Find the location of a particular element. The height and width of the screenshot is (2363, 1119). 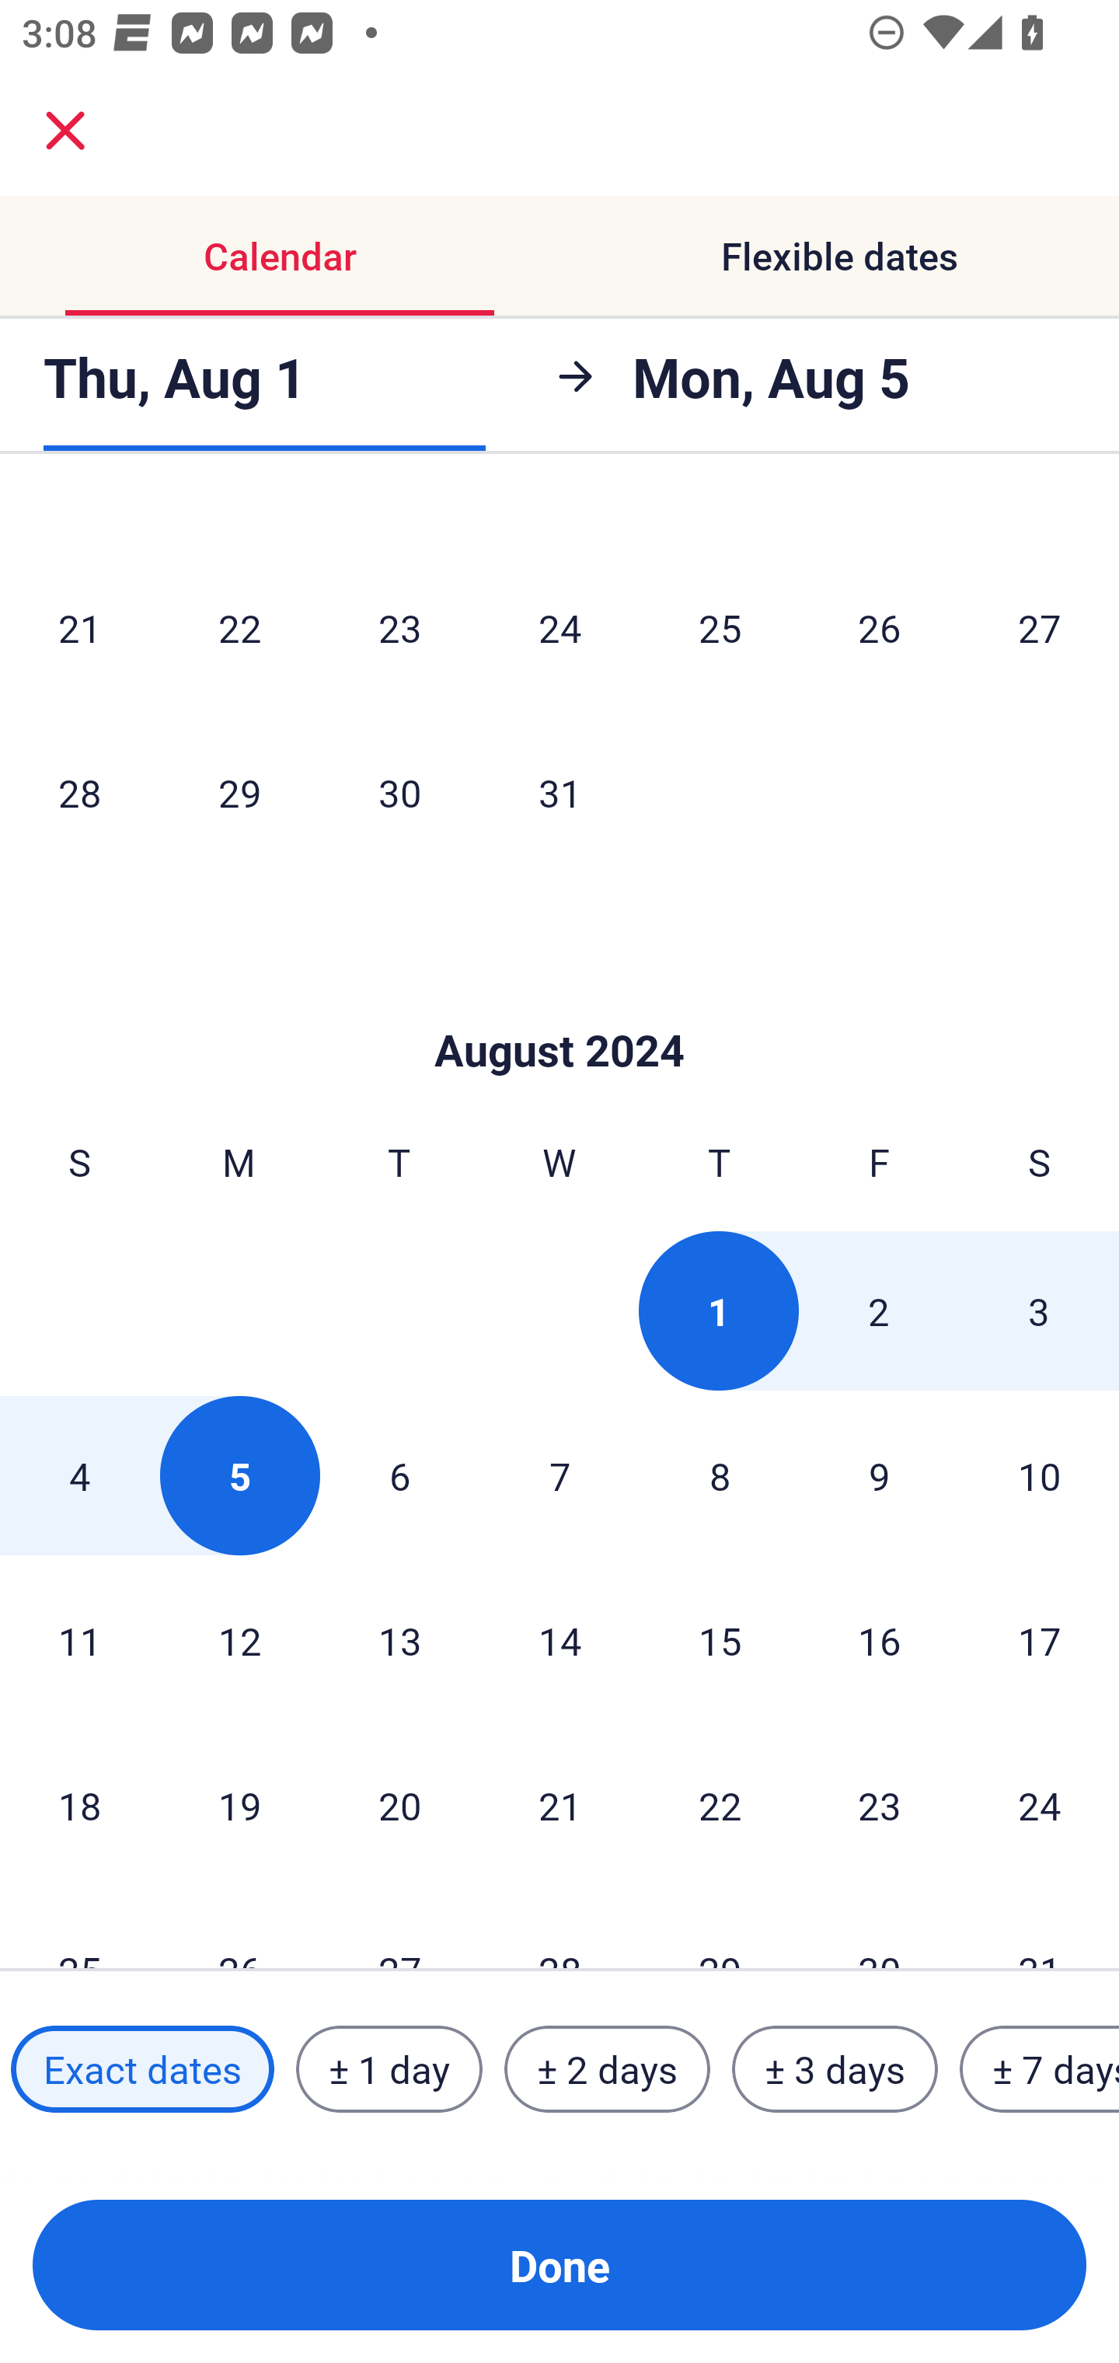

18 Sunday, August 18, 2024 is located at coordinates (79, 1805).